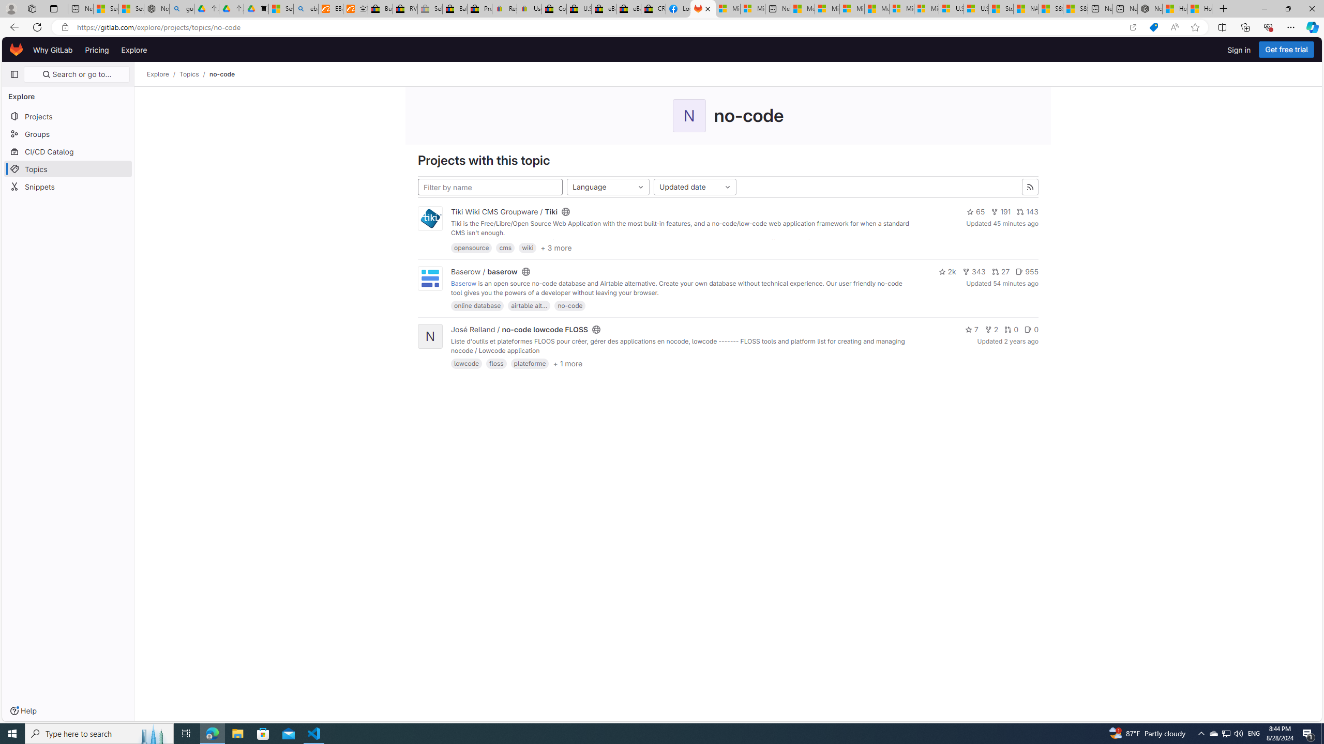  What do you see at coordinates (662, 27) in the screenshot?
I see `App bar` at bounding box center [662, 27].